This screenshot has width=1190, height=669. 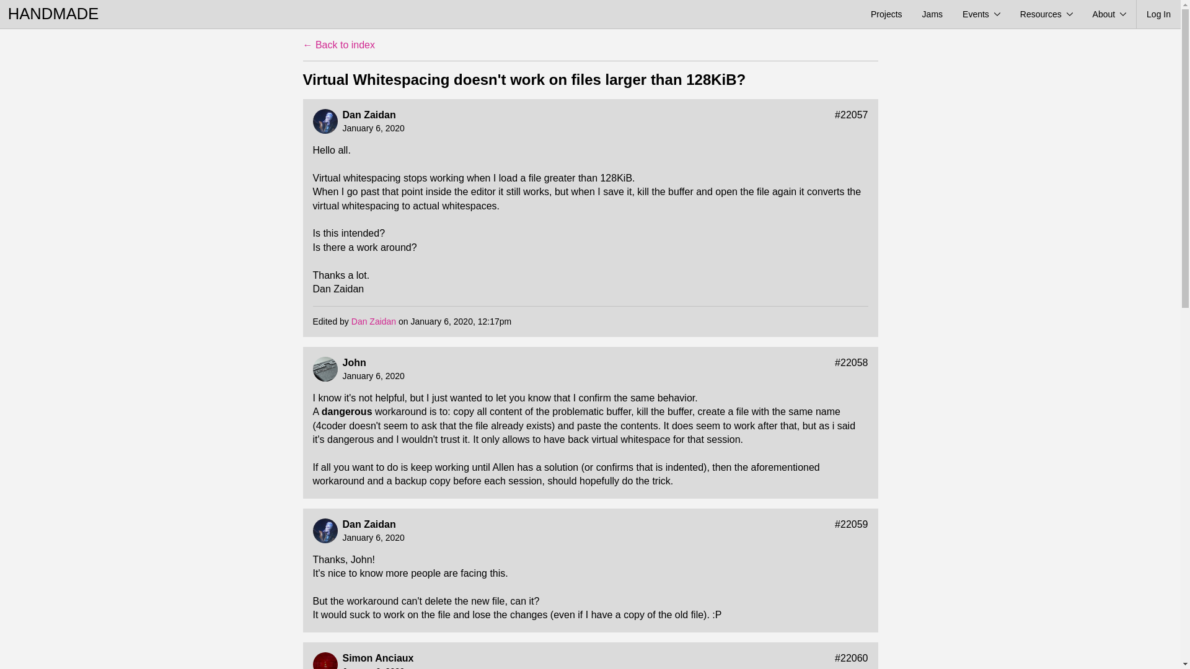 I want to click on Dan Zaidan, so click(x=368, y=524).